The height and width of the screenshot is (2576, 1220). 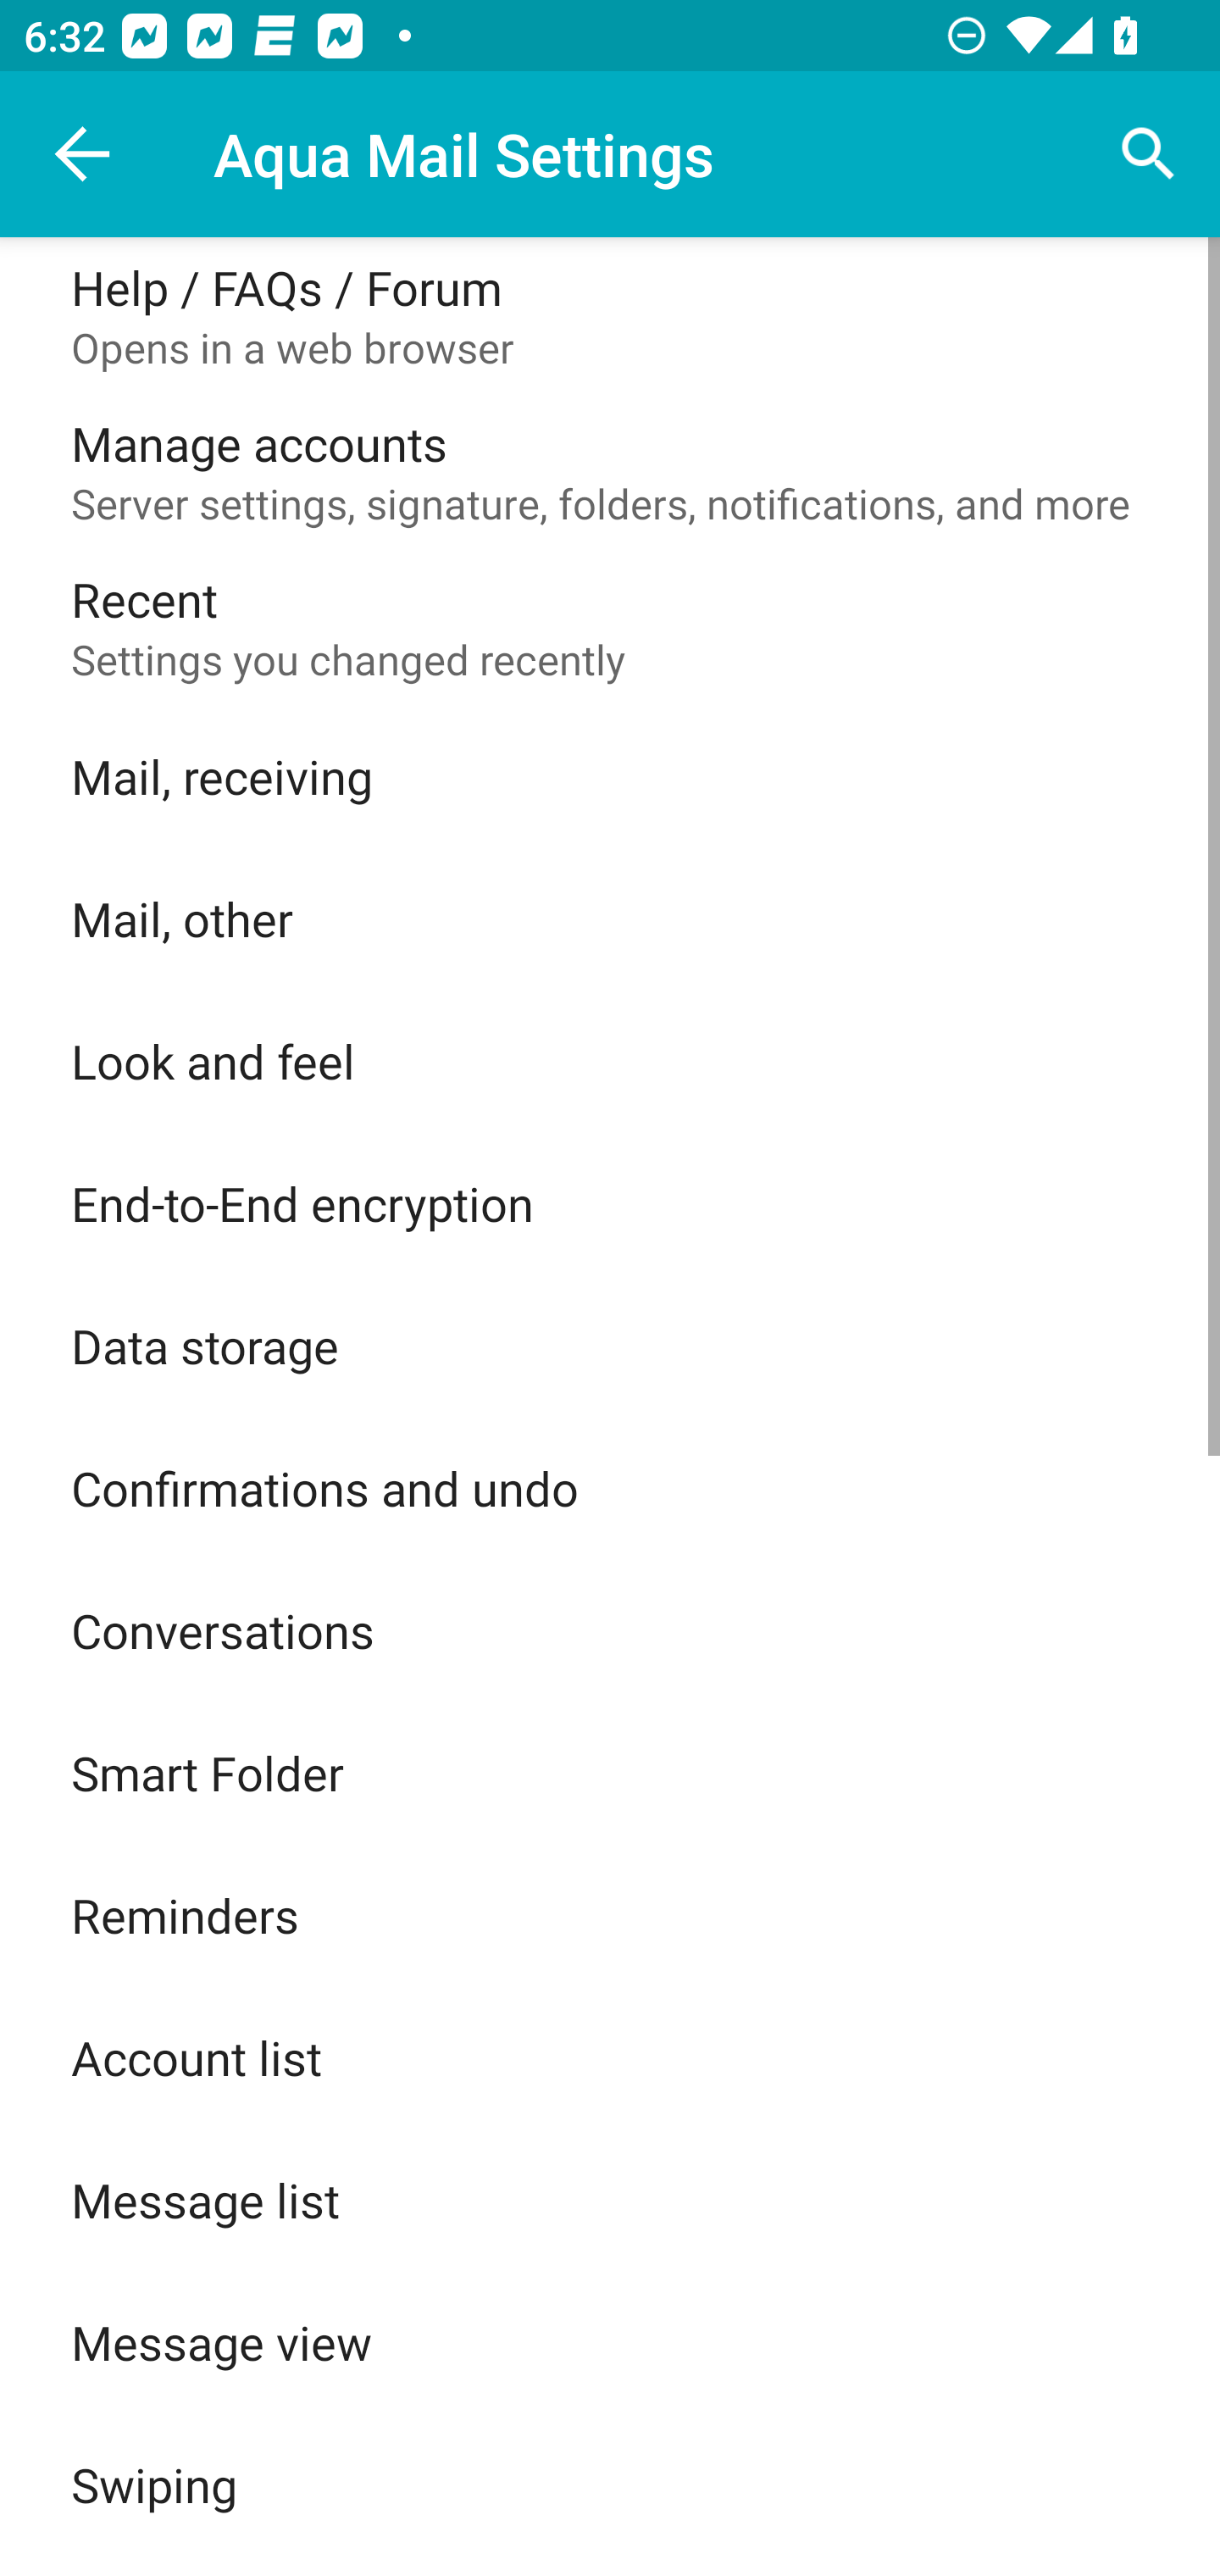 I want to click on Data storage, so click(x=610, y=1346).